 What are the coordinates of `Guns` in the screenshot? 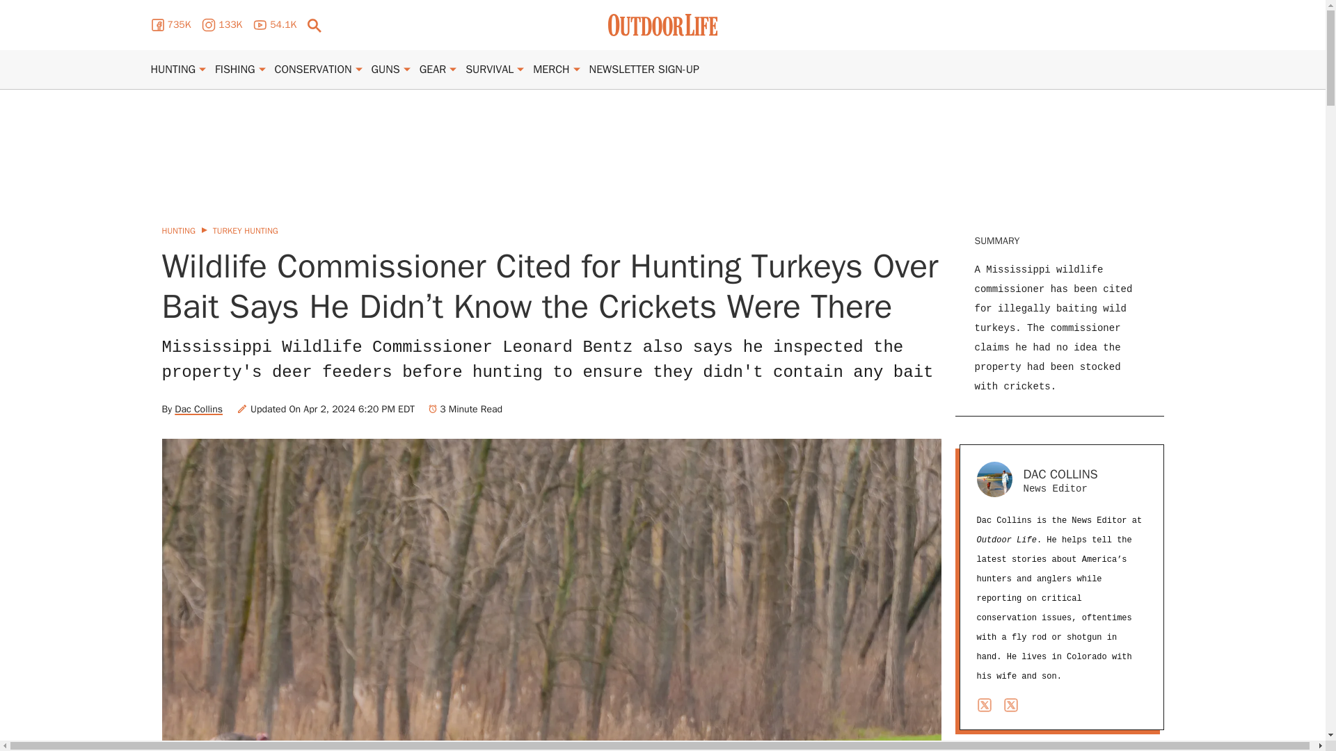 It's located at (385, 70).